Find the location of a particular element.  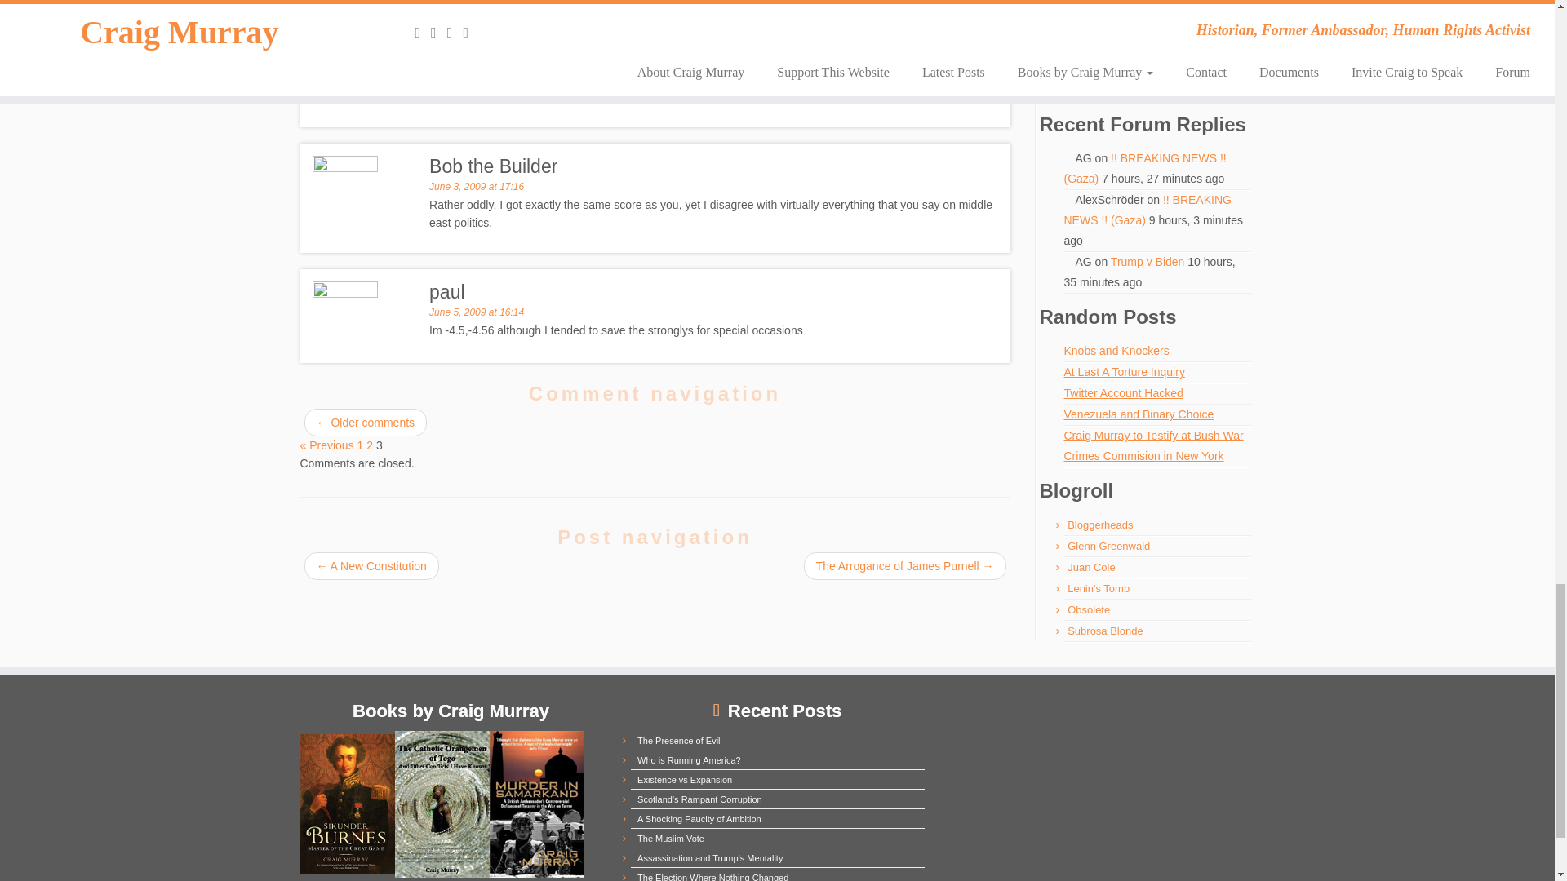

June 3, 2009 at 17:16 is located at coordinates (477, 187).